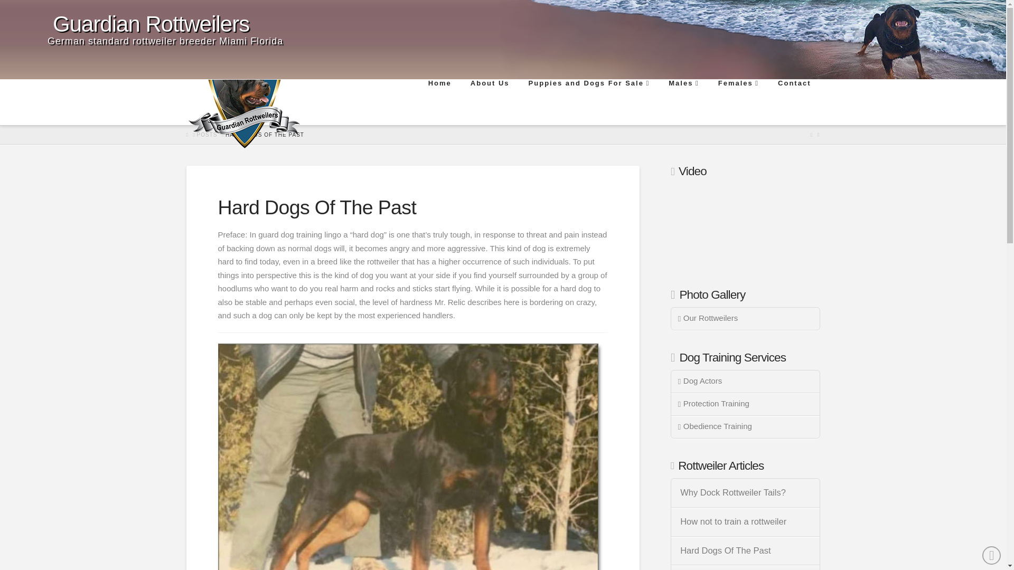  What do you see at coordinates (737, 102) in the screenshot?
I see `Females` at bounding box center [737, 102].